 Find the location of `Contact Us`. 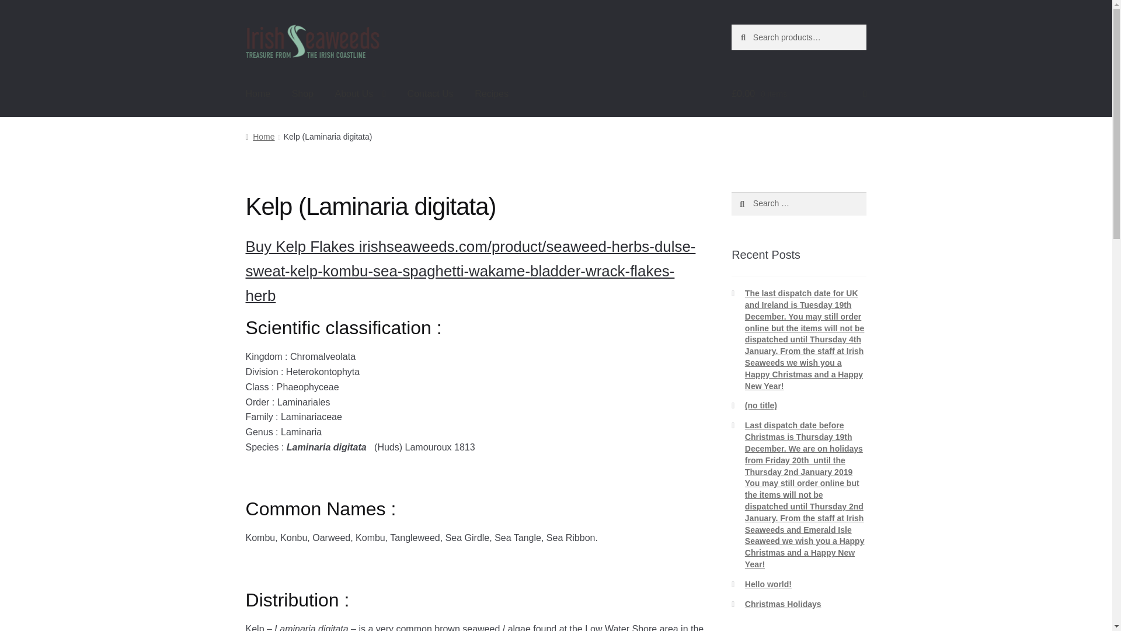

Contact Us is located at coordinates (430, 93).